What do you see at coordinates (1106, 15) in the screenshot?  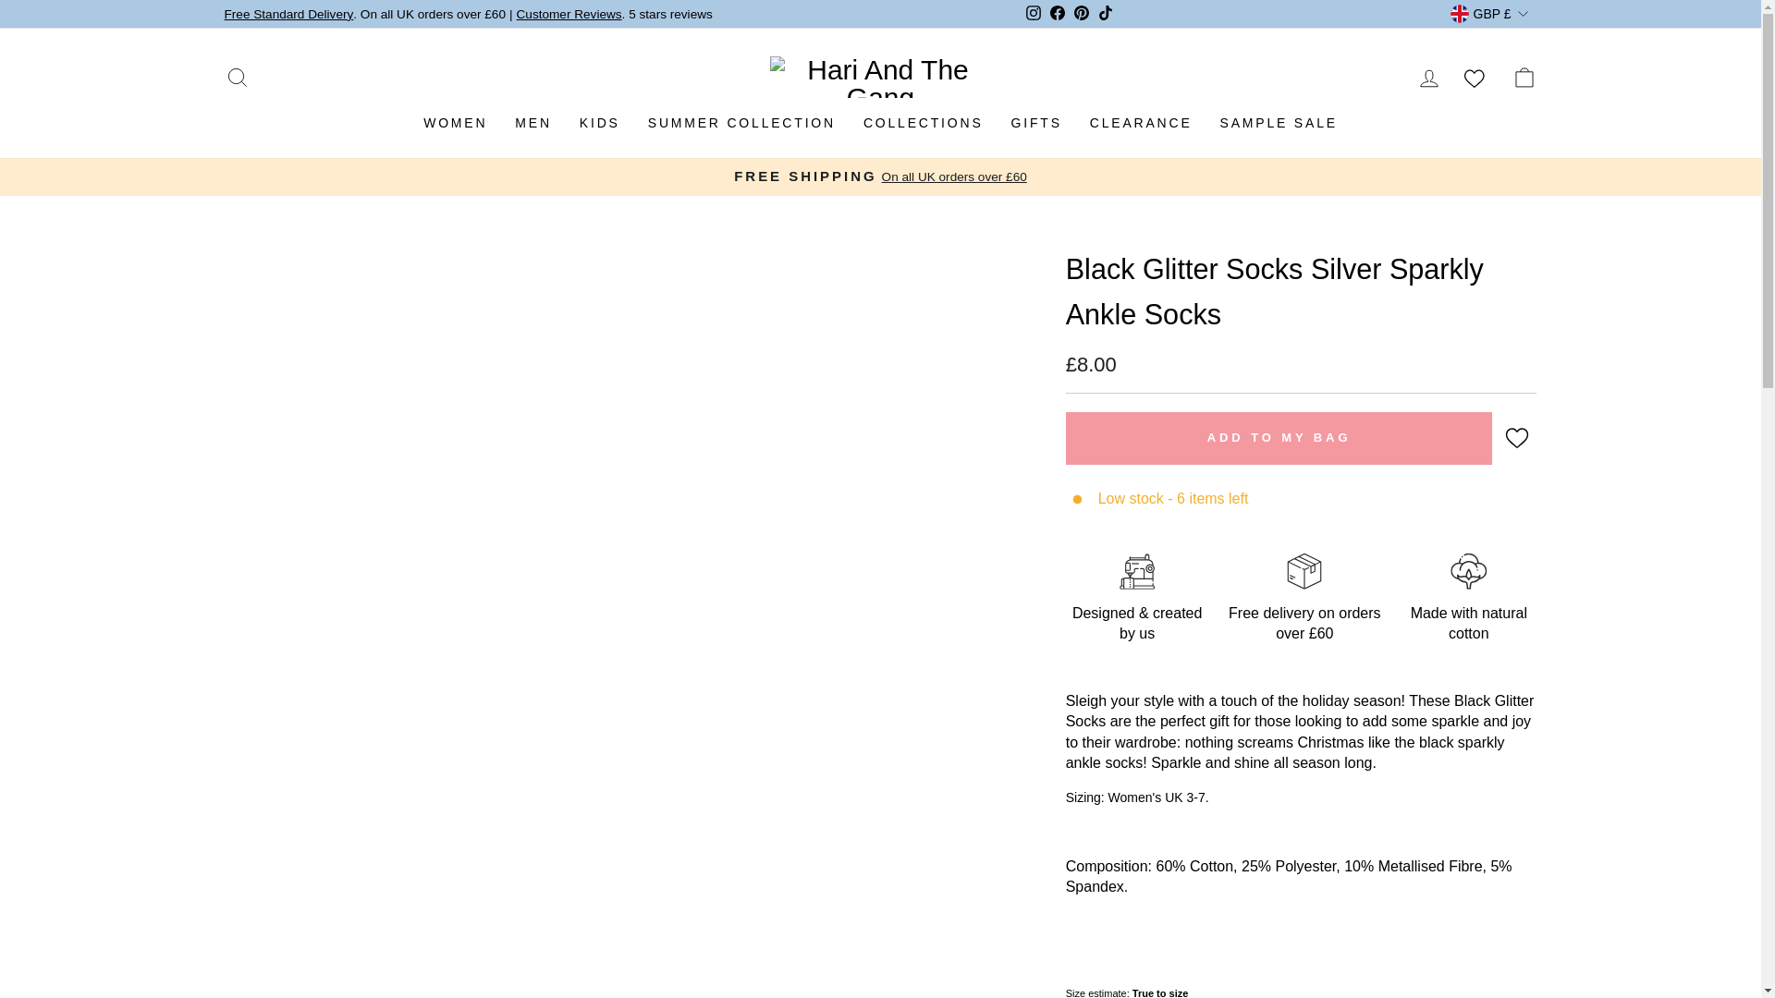 I see `Hari And The Gang on TikTok` at bounding box center [1106, 15].